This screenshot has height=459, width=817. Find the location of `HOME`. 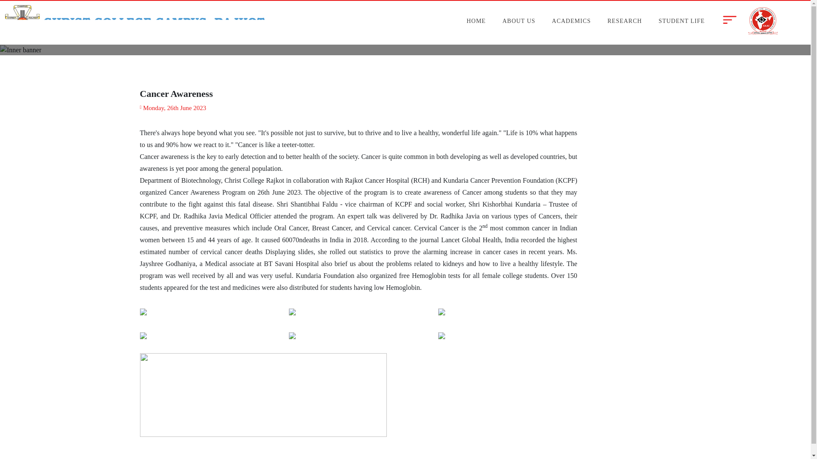

HOME is located at coordinates (477, 21).